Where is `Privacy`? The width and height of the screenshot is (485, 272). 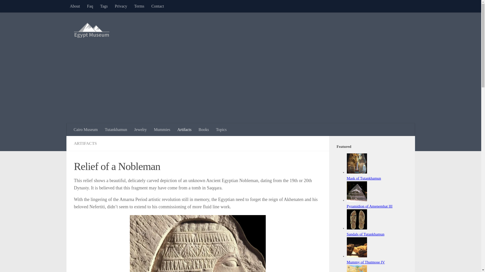 Privacy is located at coordinates (121, 6).